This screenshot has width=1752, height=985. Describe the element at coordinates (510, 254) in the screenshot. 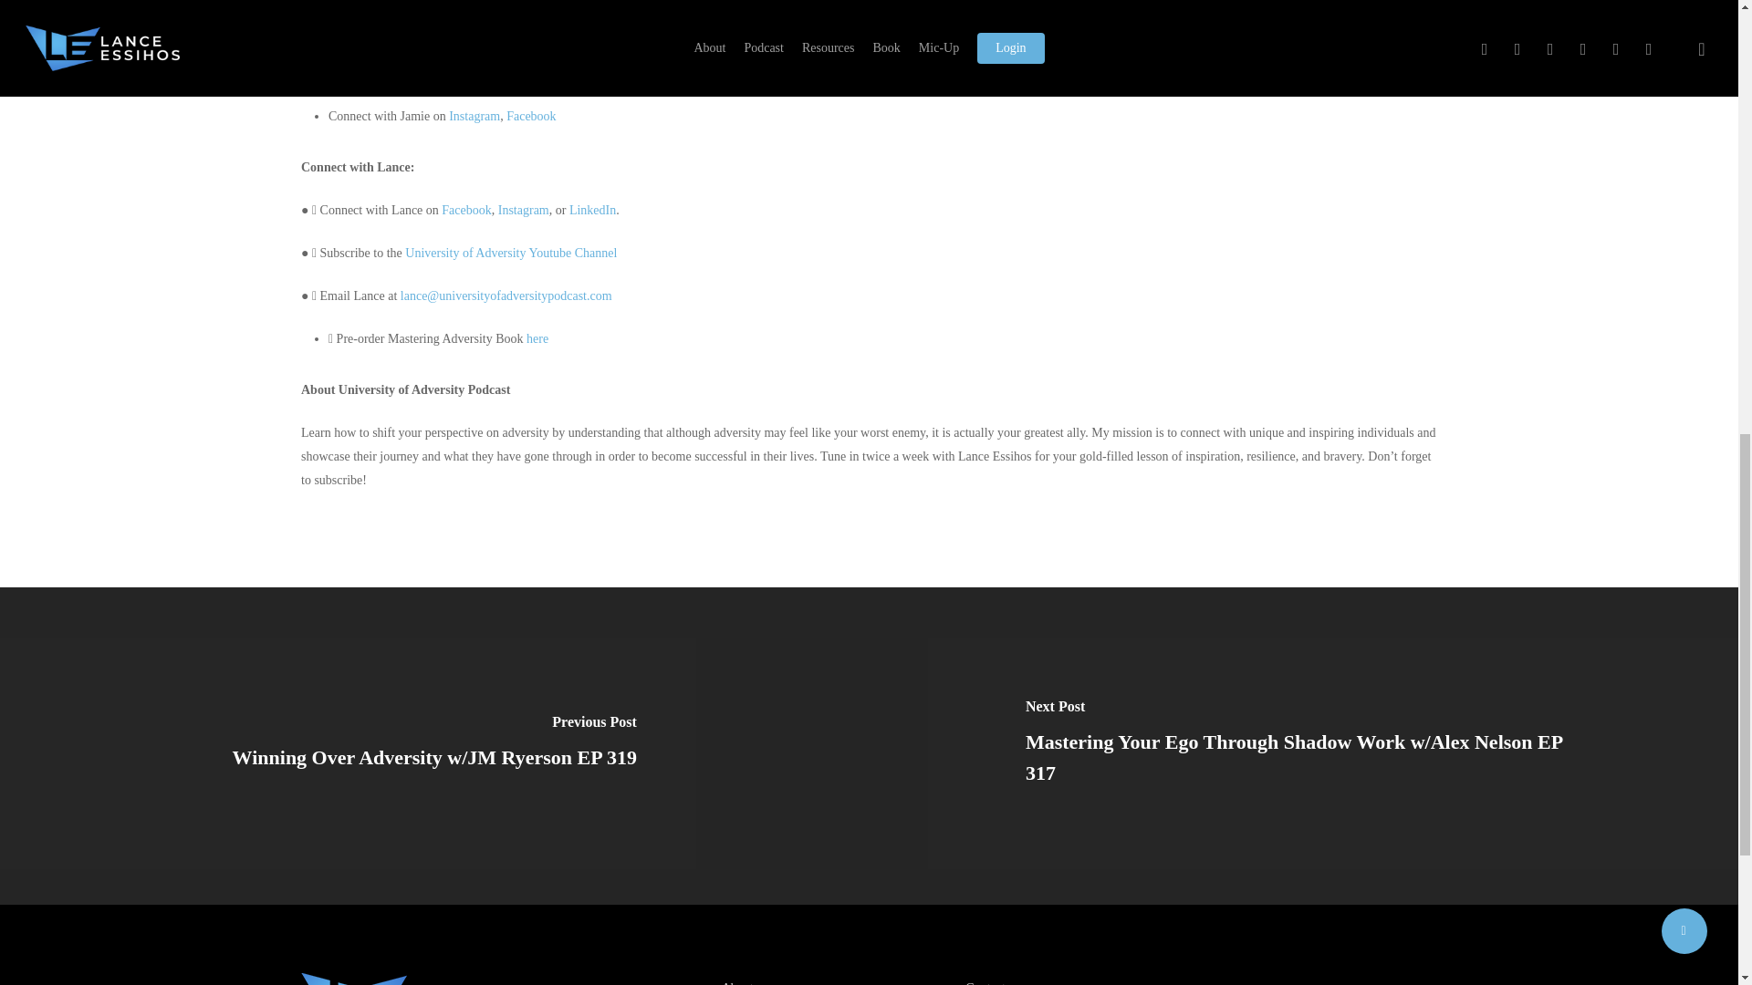

I see `University of Adversity Youtube Channel` at that location.